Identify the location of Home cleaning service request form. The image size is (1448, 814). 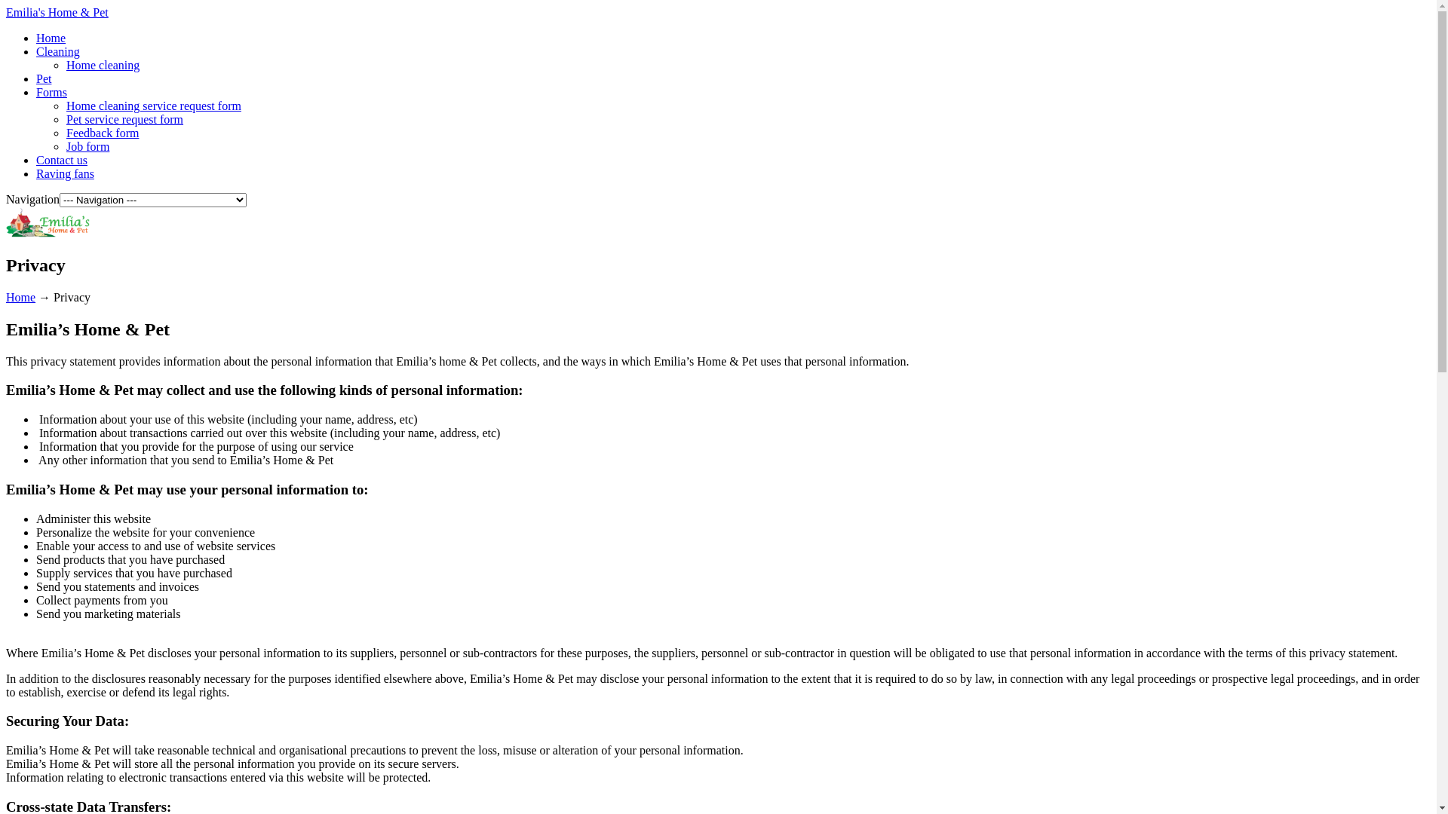
(154, 106).